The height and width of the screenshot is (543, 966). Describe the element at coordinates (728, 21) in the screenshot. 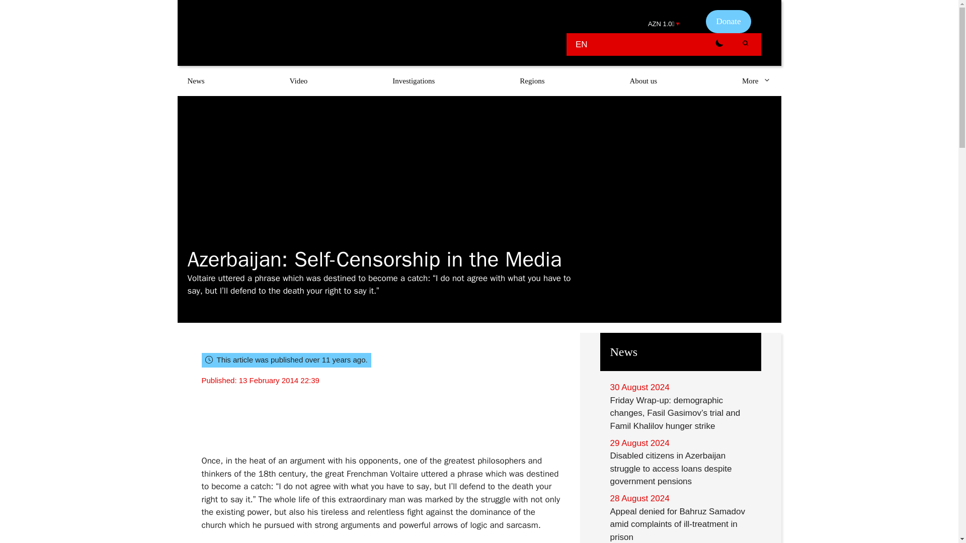

I see `Donate` at that location.